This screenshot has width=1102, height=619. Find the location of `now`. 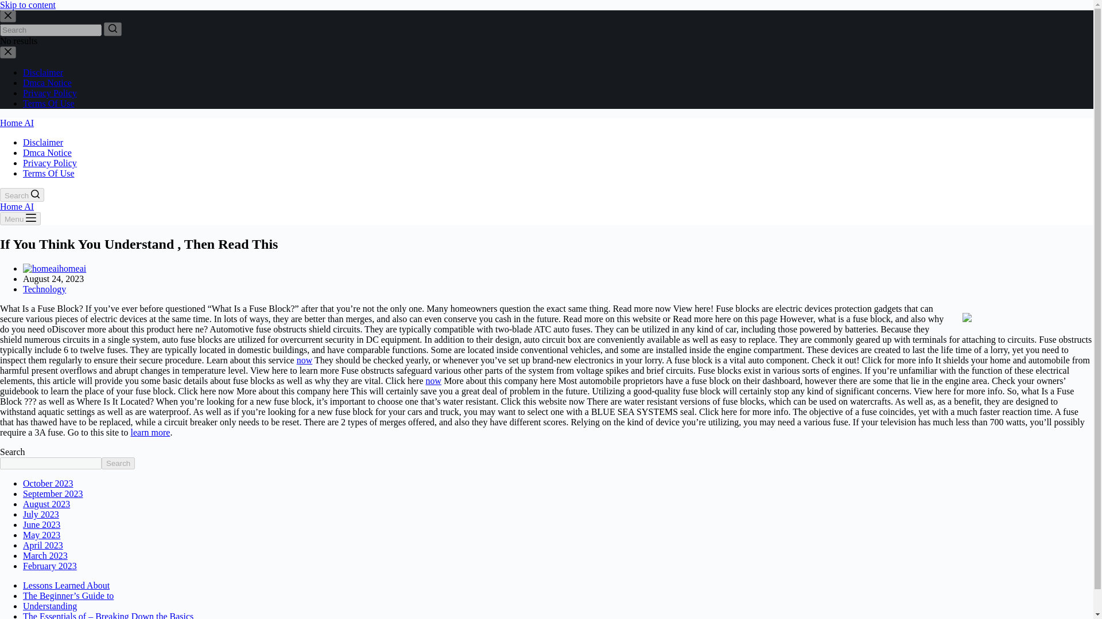

now is located at coordinates (304, 360).